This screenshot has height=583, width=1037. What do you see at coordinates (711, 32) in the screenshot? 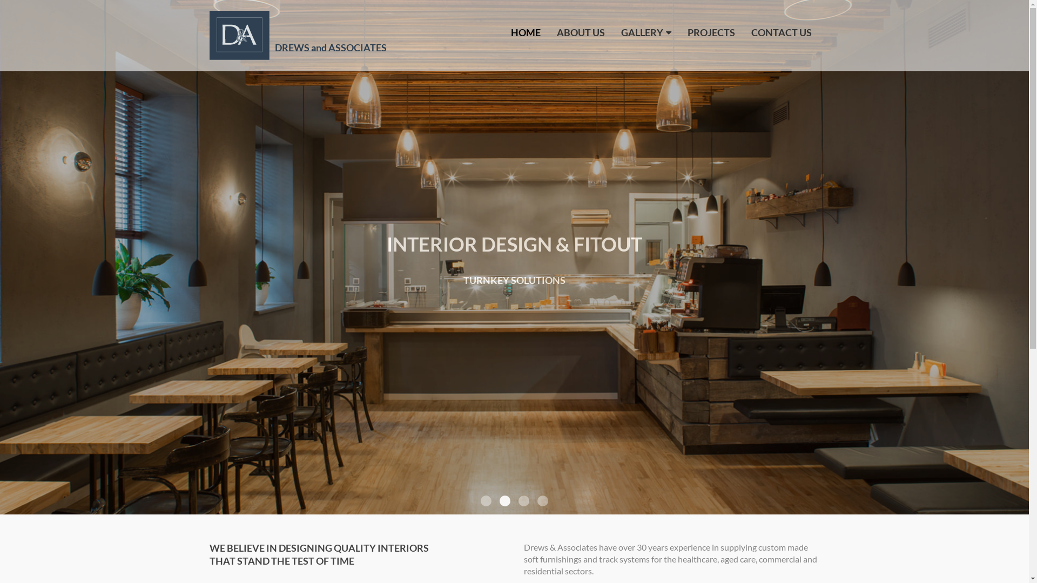
I see `PROJECTS` at bounding box center [711, 32].